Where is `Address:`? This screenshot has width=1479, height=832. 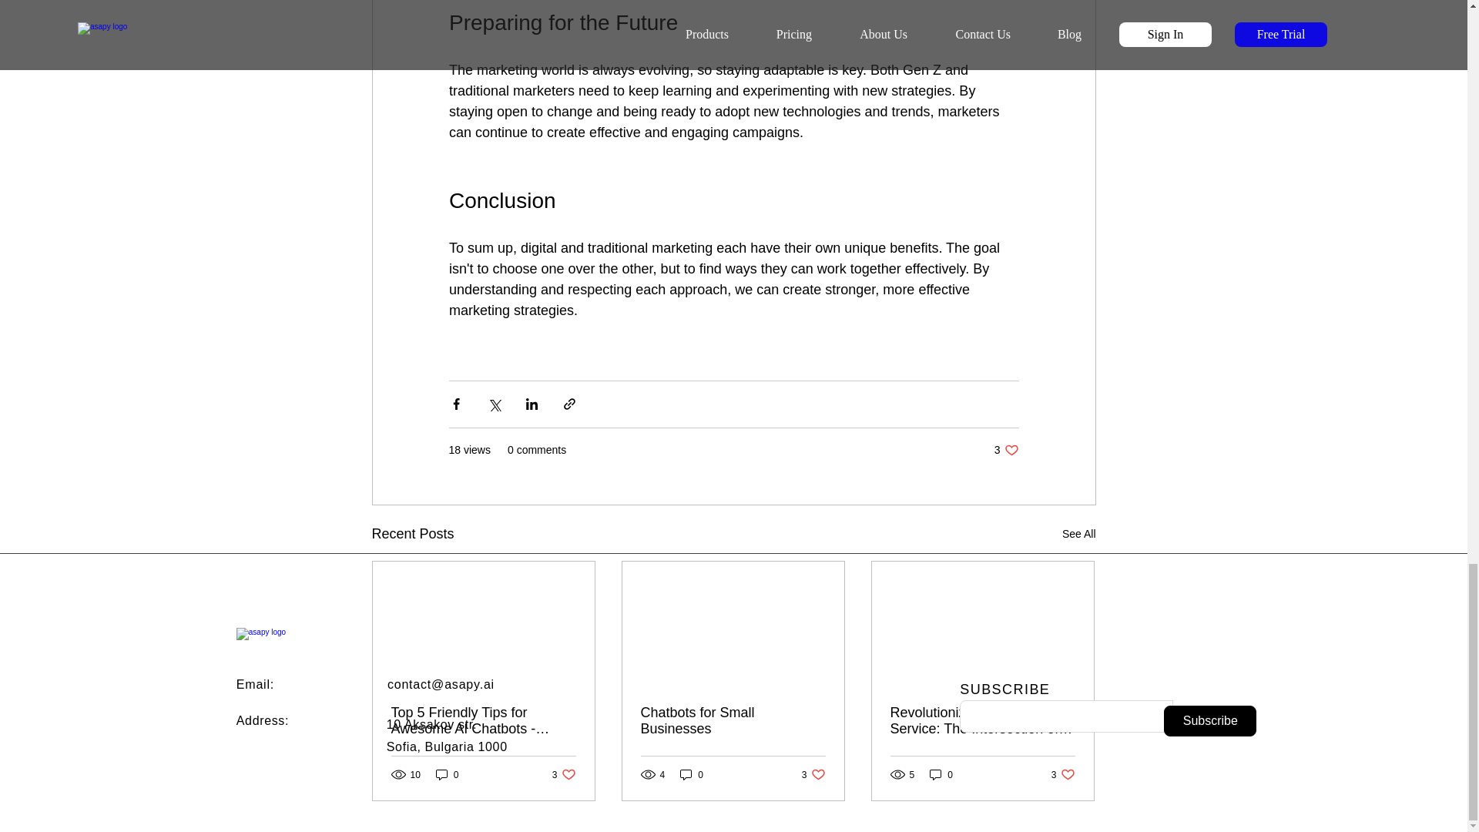
Address: is located at coordinates (1006, 450).